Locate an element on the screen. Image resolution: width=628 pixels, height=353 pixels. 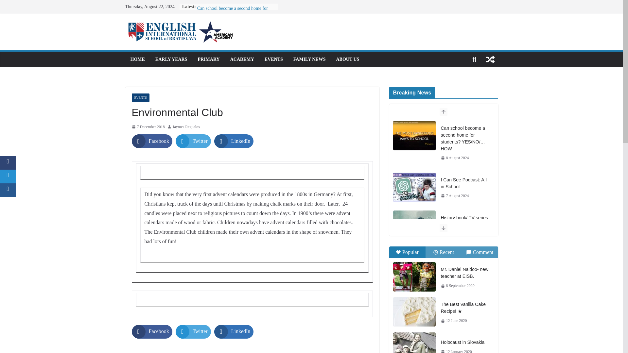
7 December 2018 is located at coordinates (148, 127).